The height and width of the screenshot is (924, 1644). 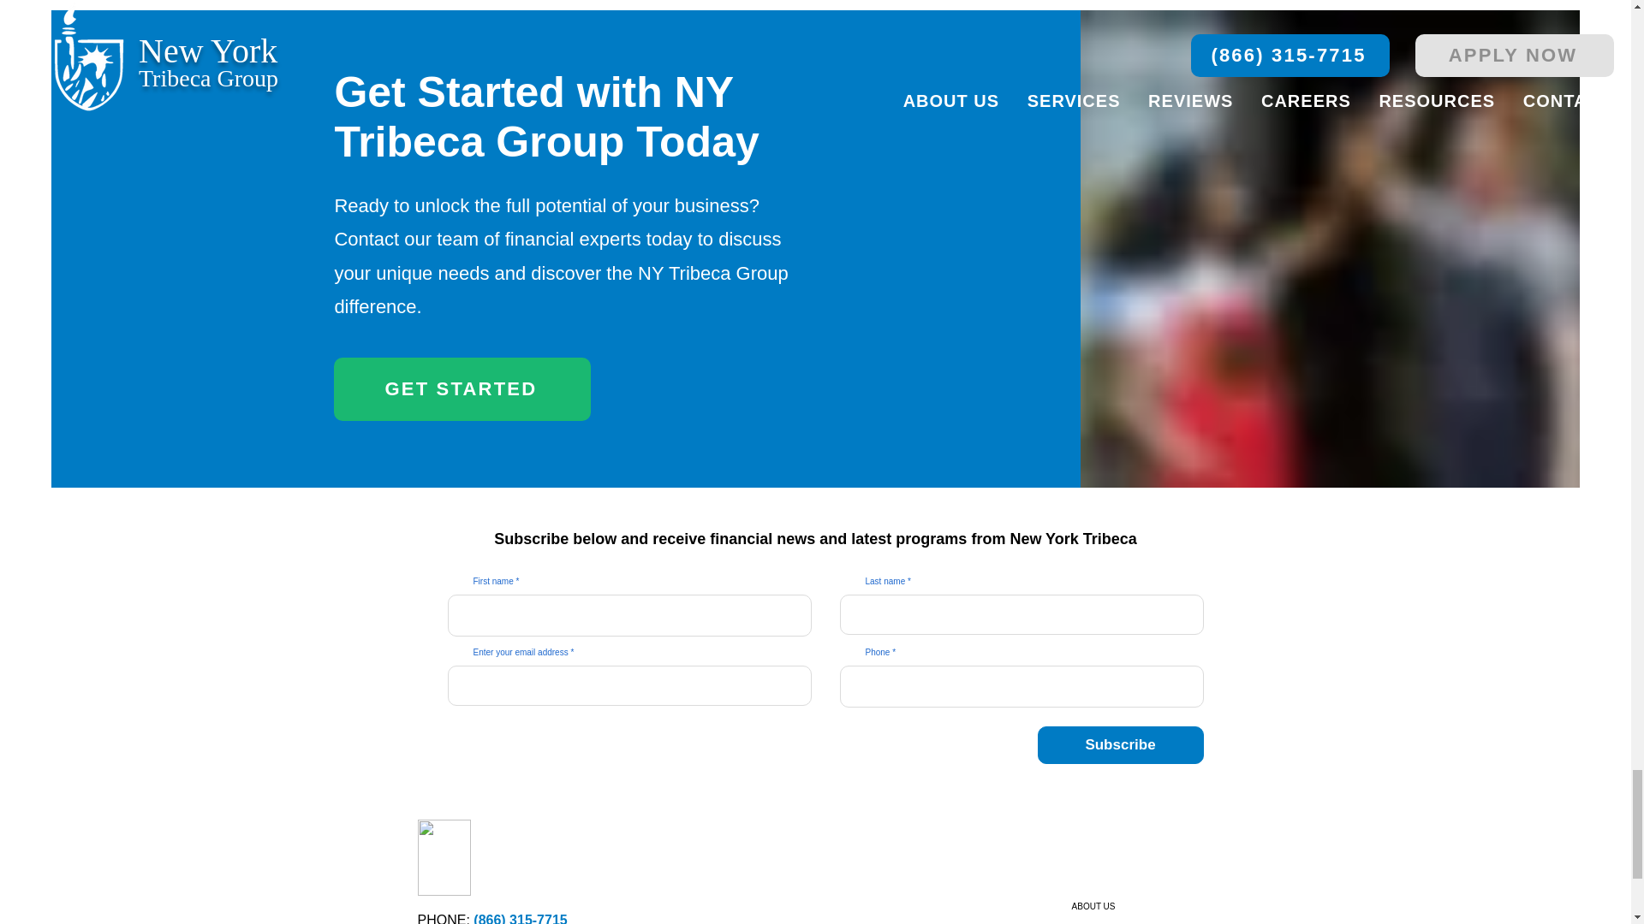 I want to click on GET STARTED, so click(x=462, y=388).